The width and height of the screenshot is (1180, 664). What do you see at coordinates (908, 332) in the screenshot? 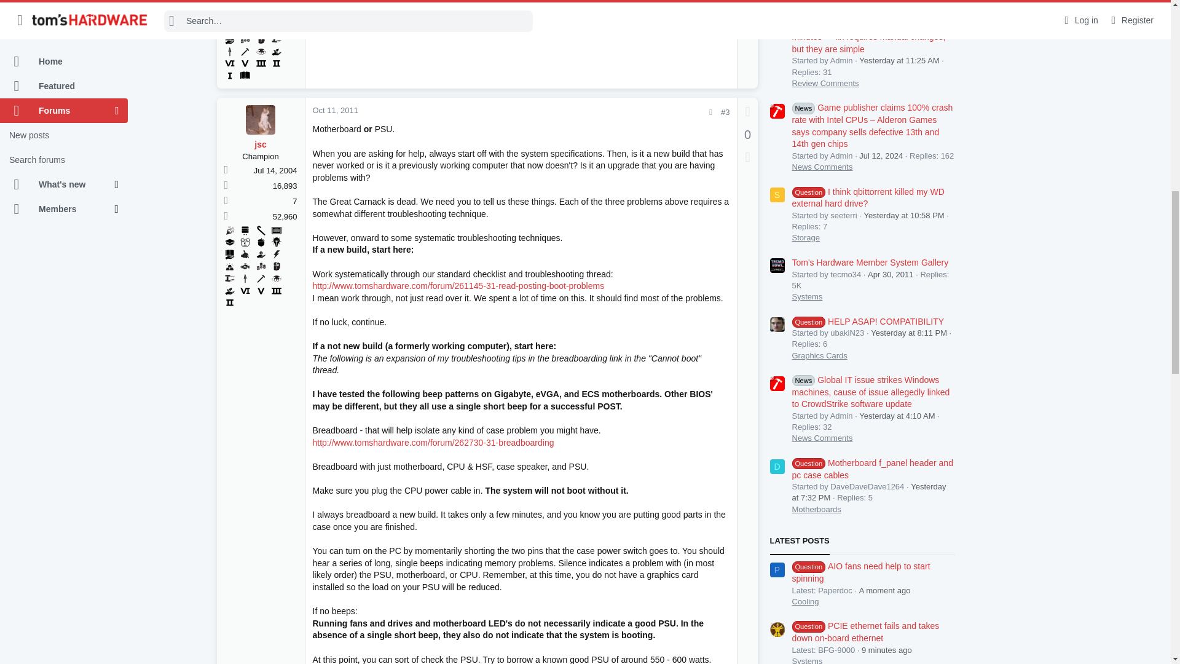
I see `Jul 19, 2024 at 8:11 PM` at bounding box center [908, 332].